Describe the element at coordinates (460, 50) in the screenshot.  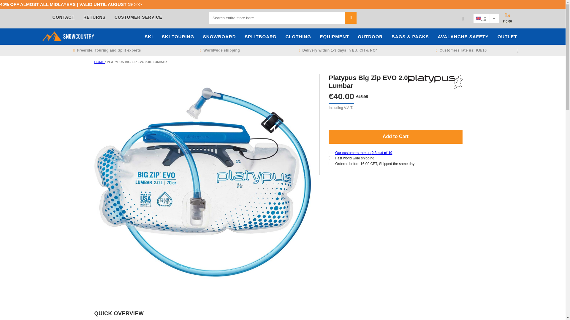
I see `Customers rate` at that location.